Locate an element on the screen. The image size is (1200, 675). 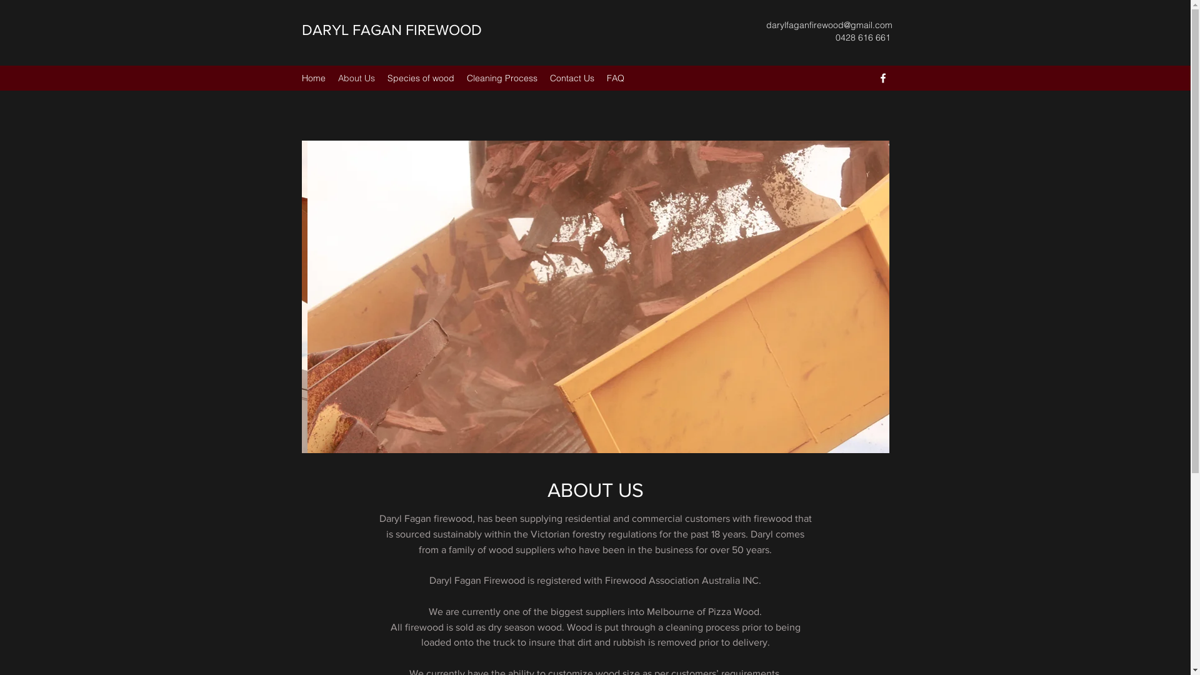
Contact Us is located at coordinates (572, 78).